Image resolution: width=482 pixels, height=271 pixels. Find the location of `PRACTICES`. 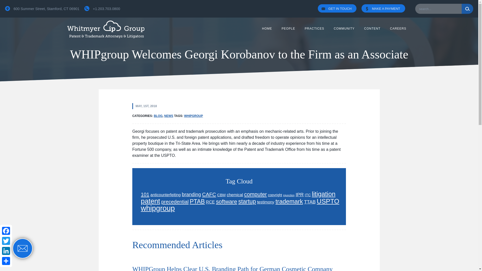

PRACTICES is located at coordinates (314, 29).